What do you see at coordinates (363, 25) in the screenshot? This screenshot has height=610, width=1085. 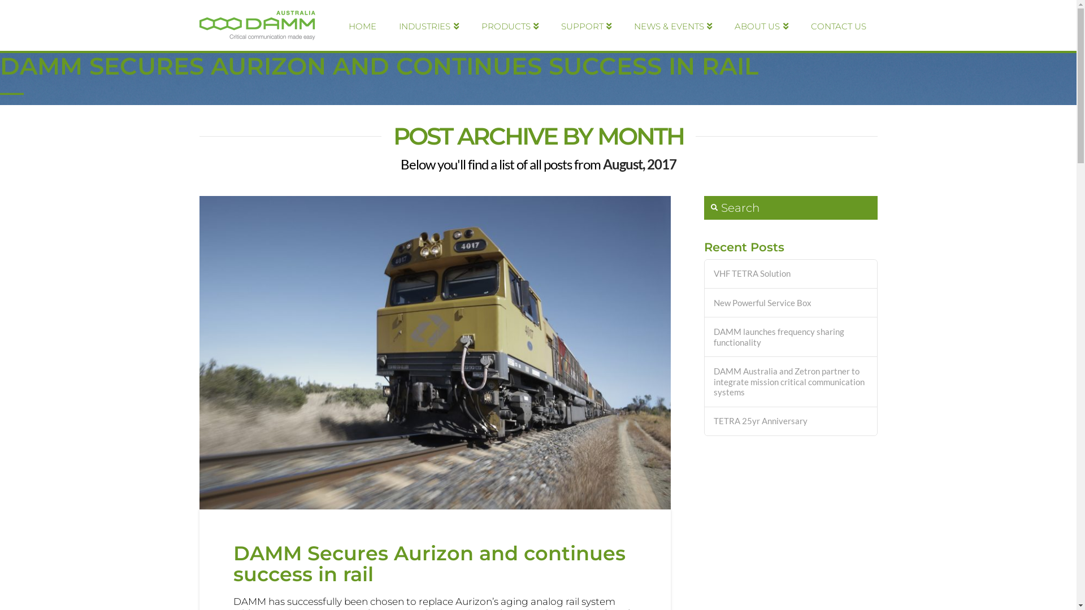 I see `HOME` at bounding box center [363, 25].